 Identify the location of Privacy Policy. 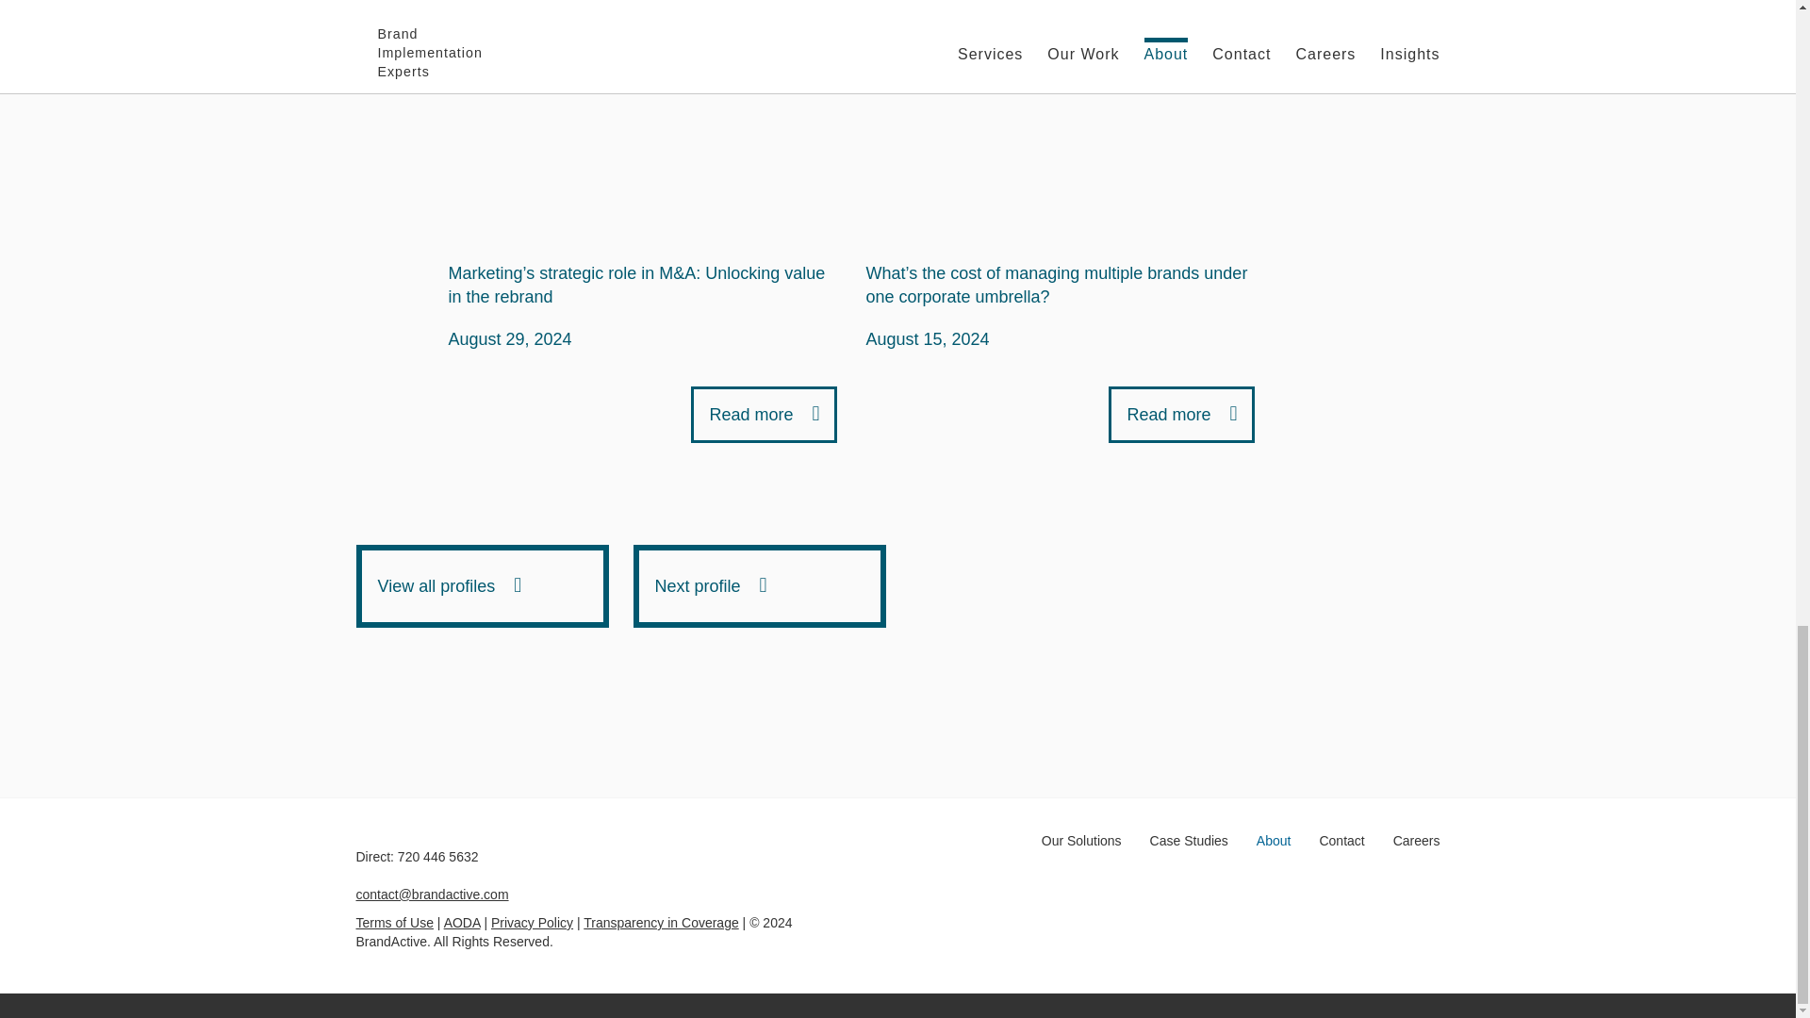
(532, 922).